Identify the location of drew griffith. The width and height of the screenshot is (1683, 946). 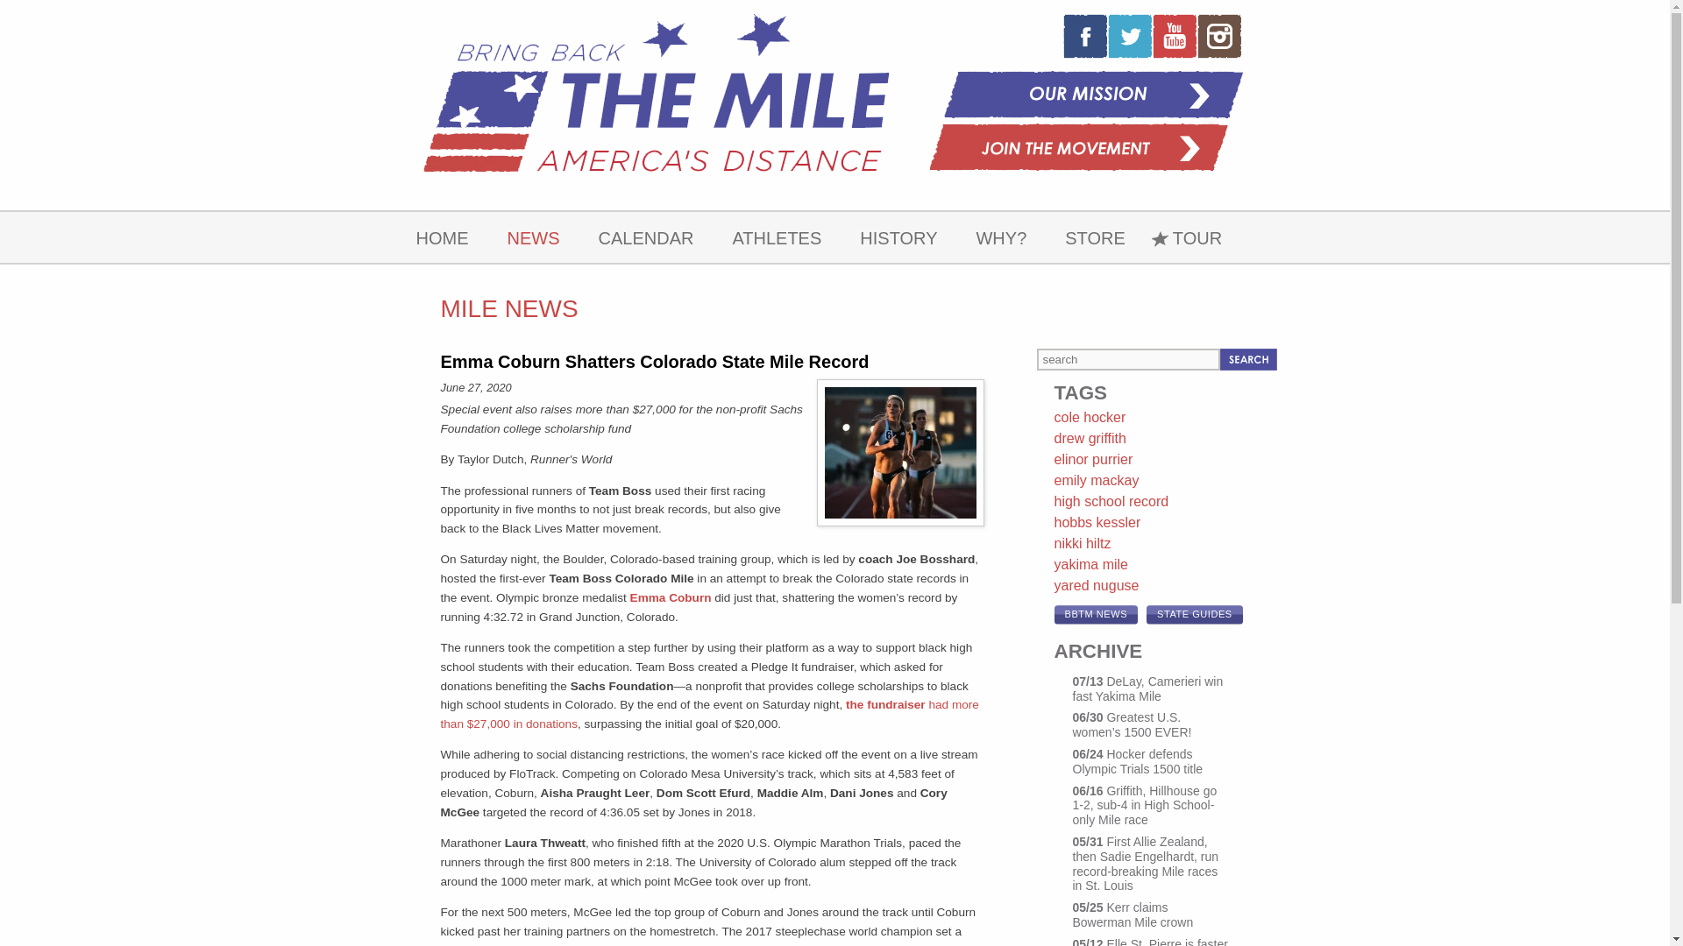
(1089, 438).